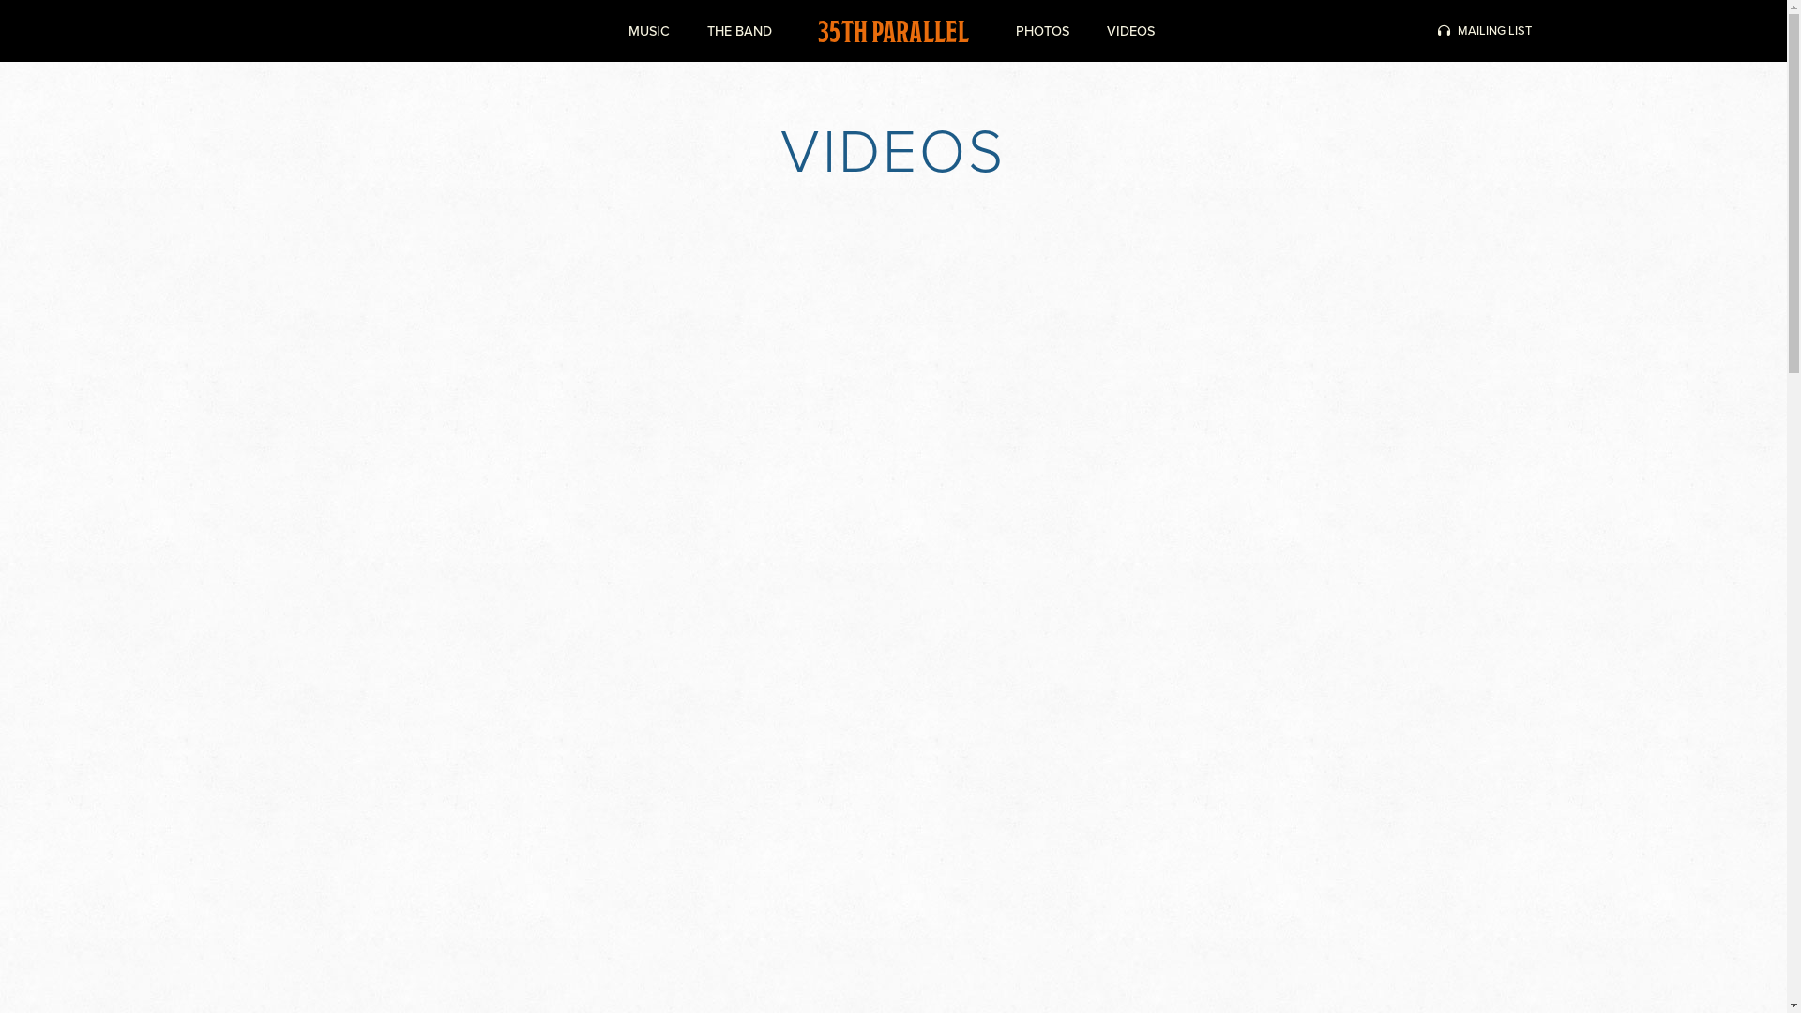 The image size is (1801, 1013). Describe the element at coordinates (893, 31) in the screenshot. I see `35TH PARALLEL` at that location.